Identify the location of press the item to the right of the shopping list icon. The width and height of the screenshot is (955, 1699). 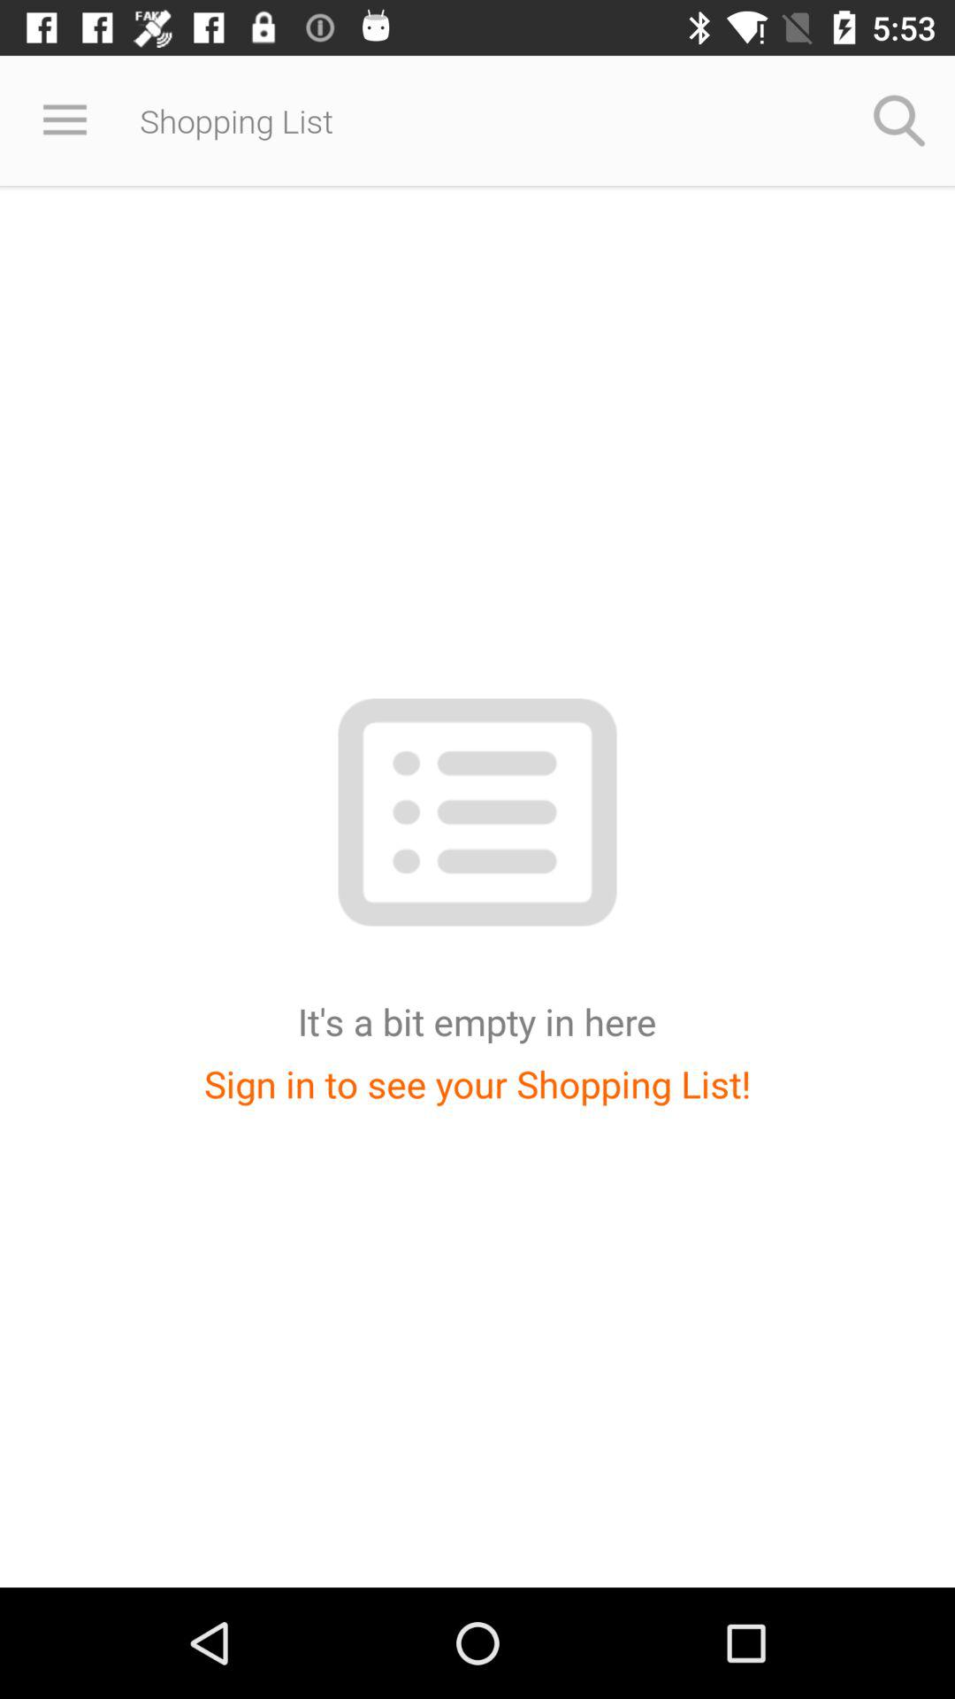
(898, 120).